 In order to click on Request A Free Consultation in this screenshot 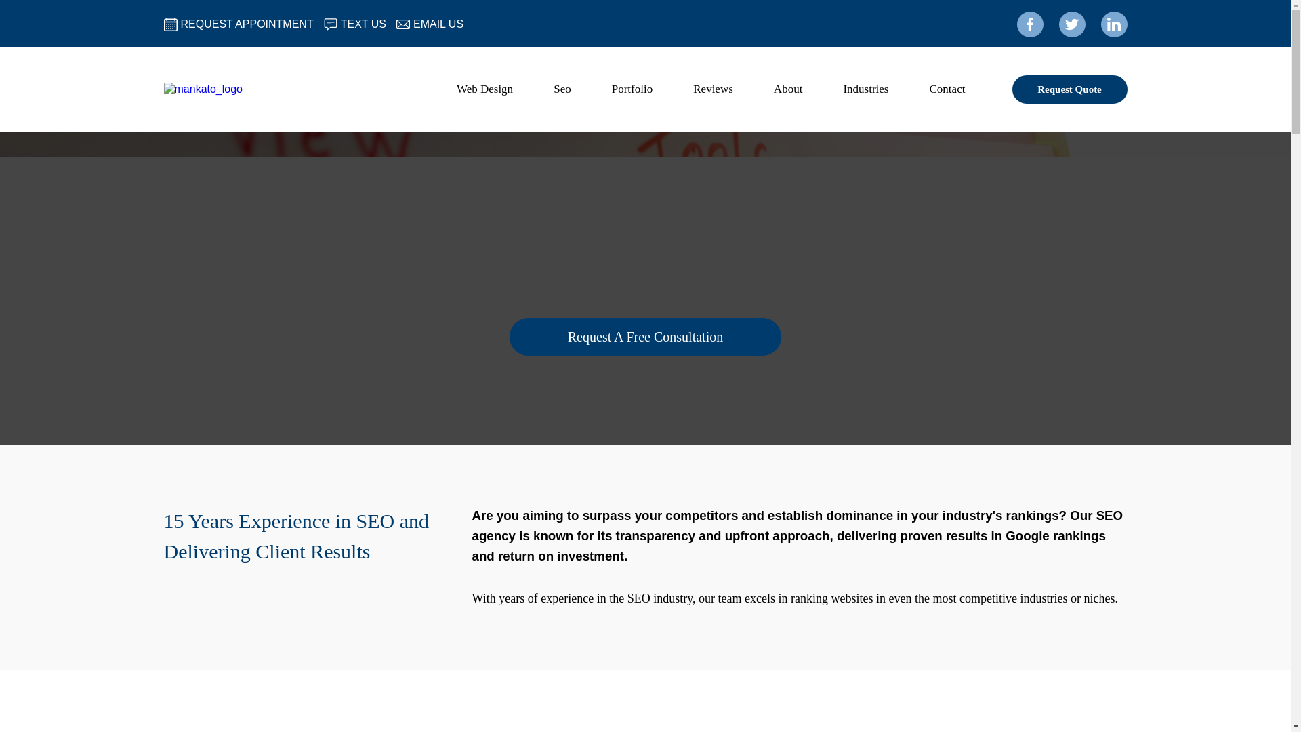, I will do `click(645, 336)`.